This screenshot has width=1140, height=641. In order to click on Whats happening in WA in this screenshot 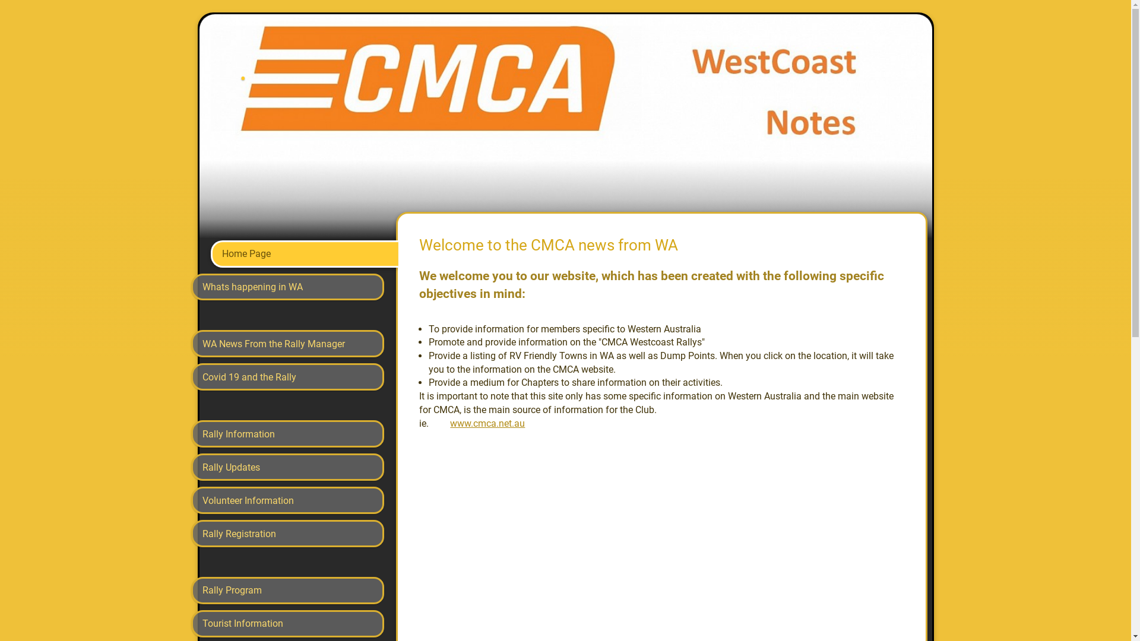, I will do `click(287, 287)`.